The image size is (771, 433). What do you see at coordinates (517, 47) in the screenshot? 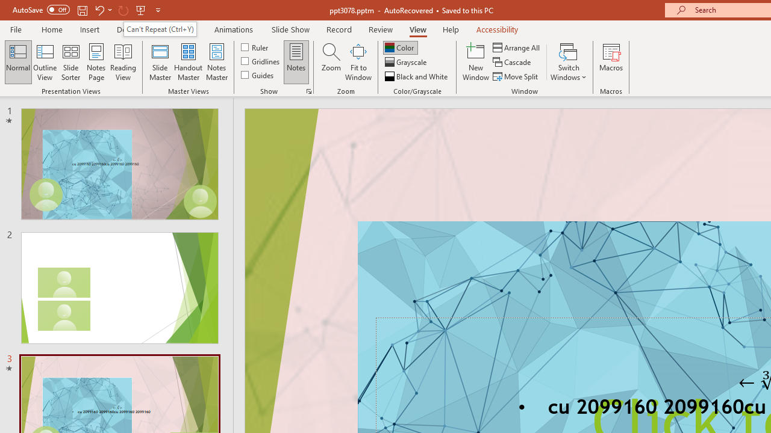
I see `Arrange All` at bounding box center [517, 47].